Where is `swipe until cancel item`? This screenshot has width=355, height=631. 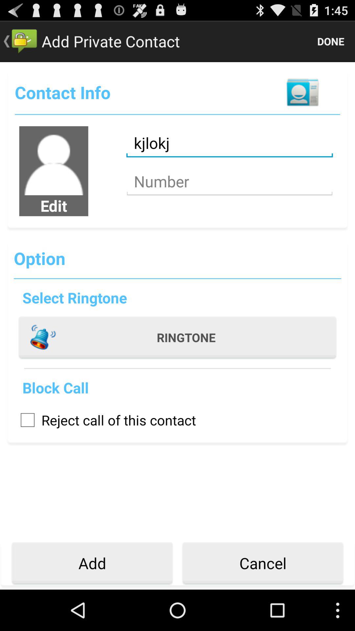
swipe until cancel item is located at coordinates (263, 563).